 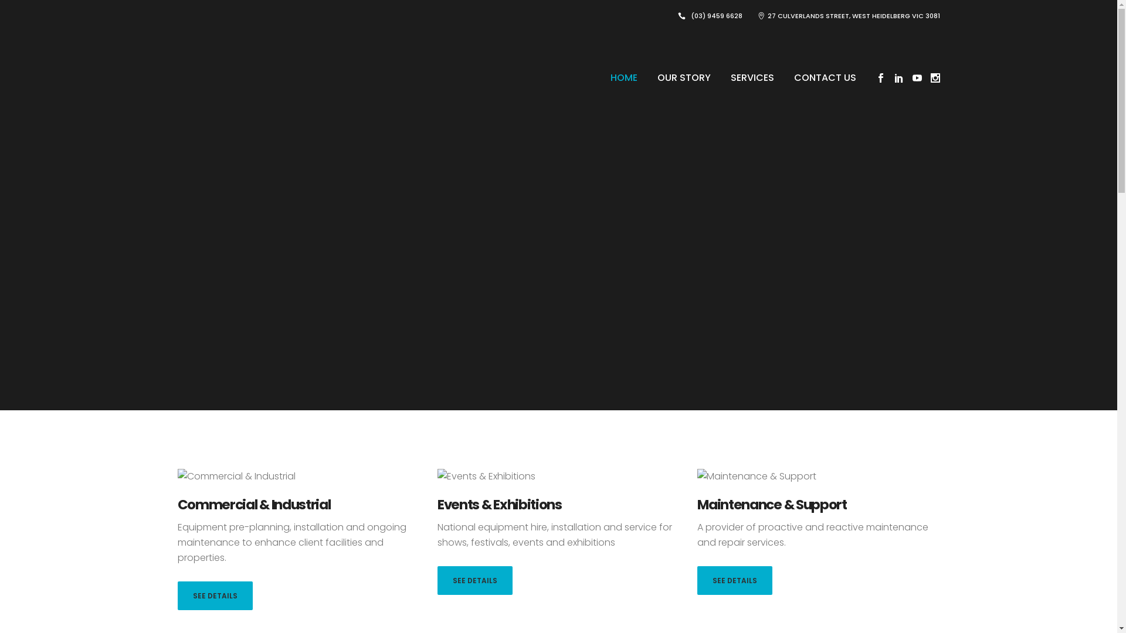 What do you see at coordinates (735, 580) in the screenshot?
I see `SEE DETAILS` at bounding box center [735, 580].